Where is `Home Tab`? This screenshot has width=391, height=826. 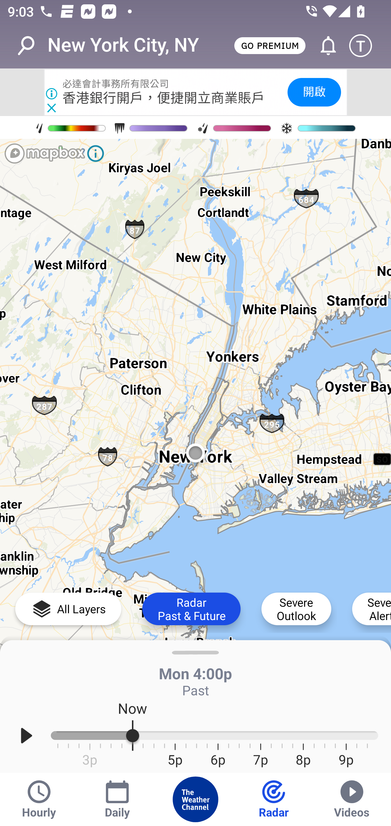 Home Tab is located at coordinates (195, 799).